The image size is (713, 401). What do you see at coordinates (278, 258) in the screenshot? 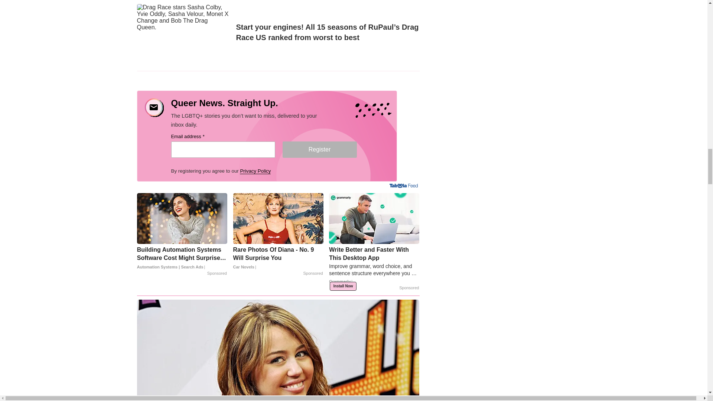
I see `Rare Photos Of Diana - No. 9 Will Surprise You` at bounding box center [278, 258].